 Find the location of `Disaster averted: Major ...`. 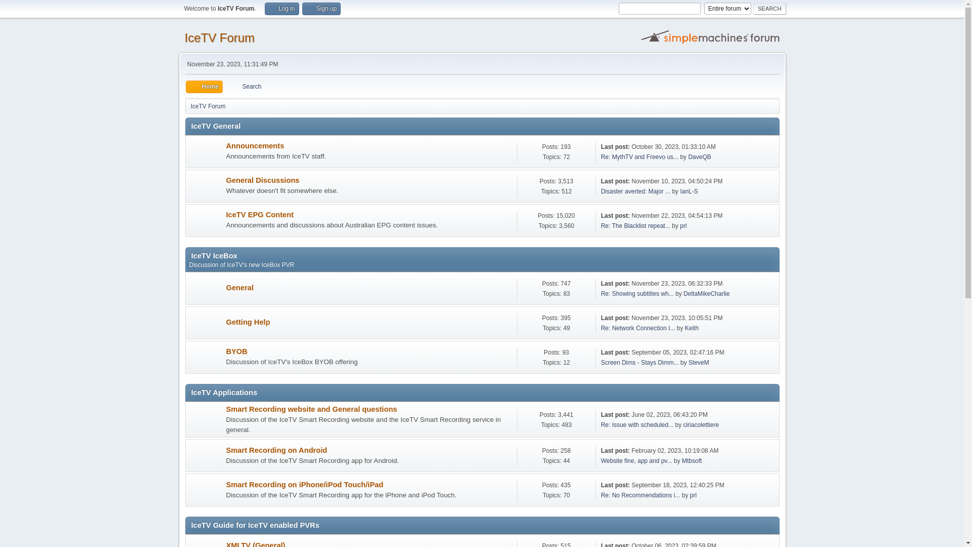

Disaster averted: Major ... is located at coordinates (636, 191).